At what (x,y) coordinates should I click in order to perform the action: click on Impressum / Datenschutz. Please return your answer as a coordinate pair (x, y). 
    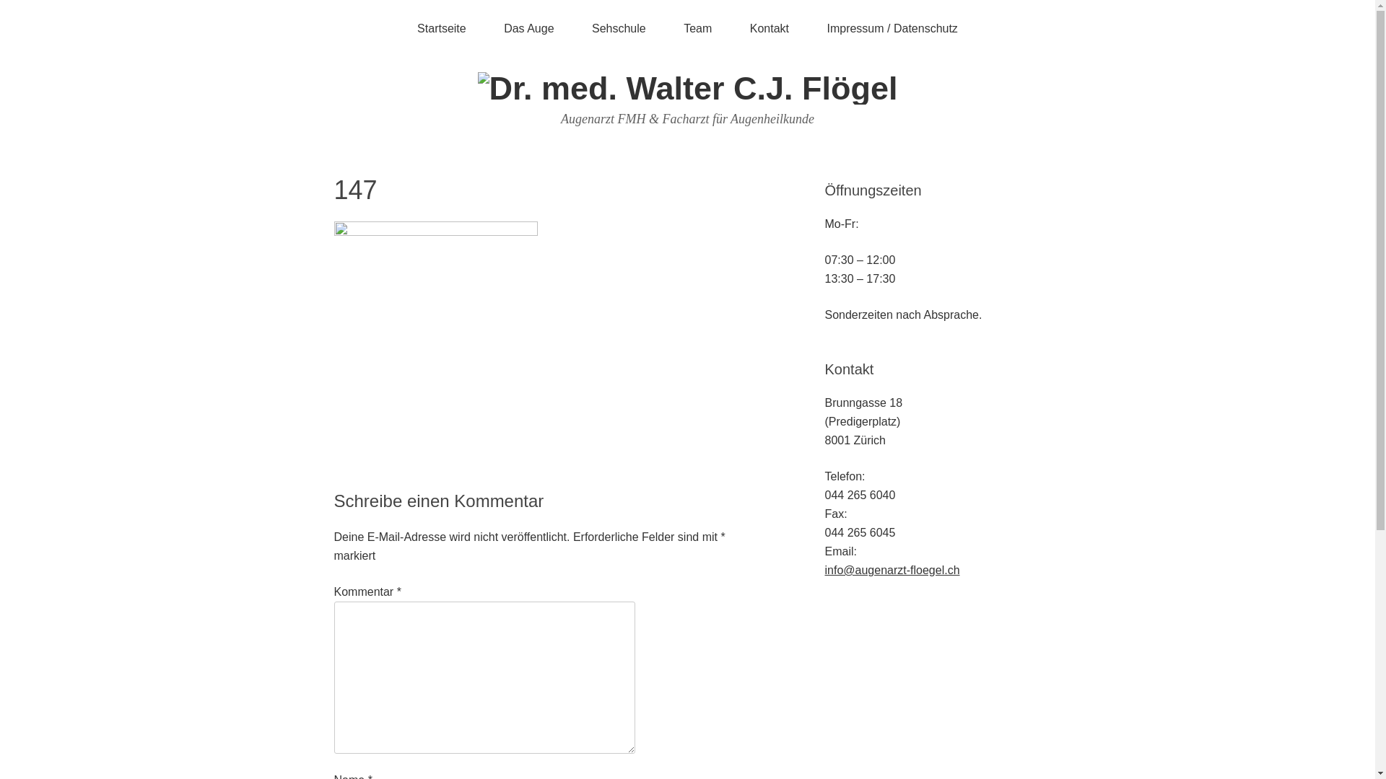
    Looking at the image, I should click on (892, 29).